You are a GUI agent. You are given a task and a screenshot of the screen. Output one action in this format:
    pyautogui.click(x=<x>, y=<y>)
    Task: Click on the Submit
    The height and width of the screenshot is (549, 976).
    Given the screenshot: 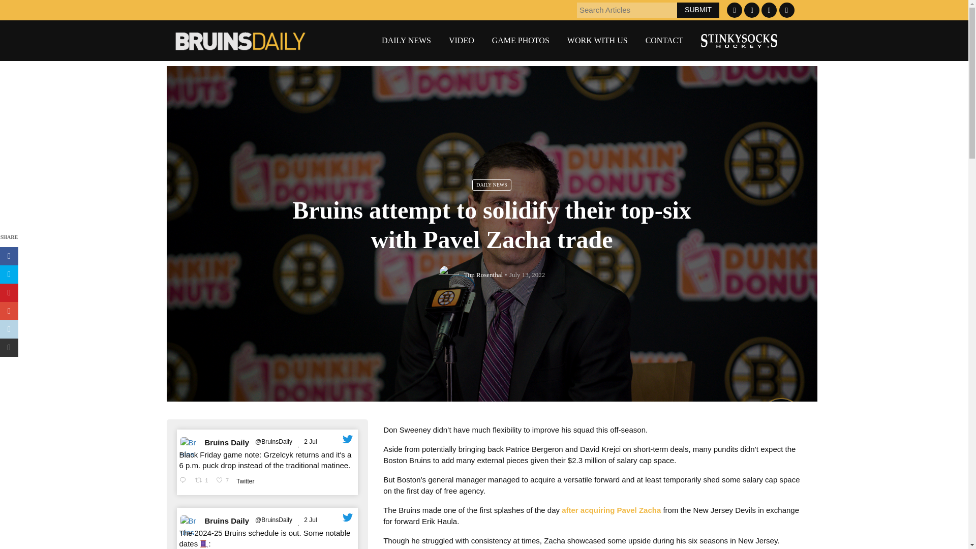 What is the action you would take?
    pyautogui.click(x=698, y=9)
    